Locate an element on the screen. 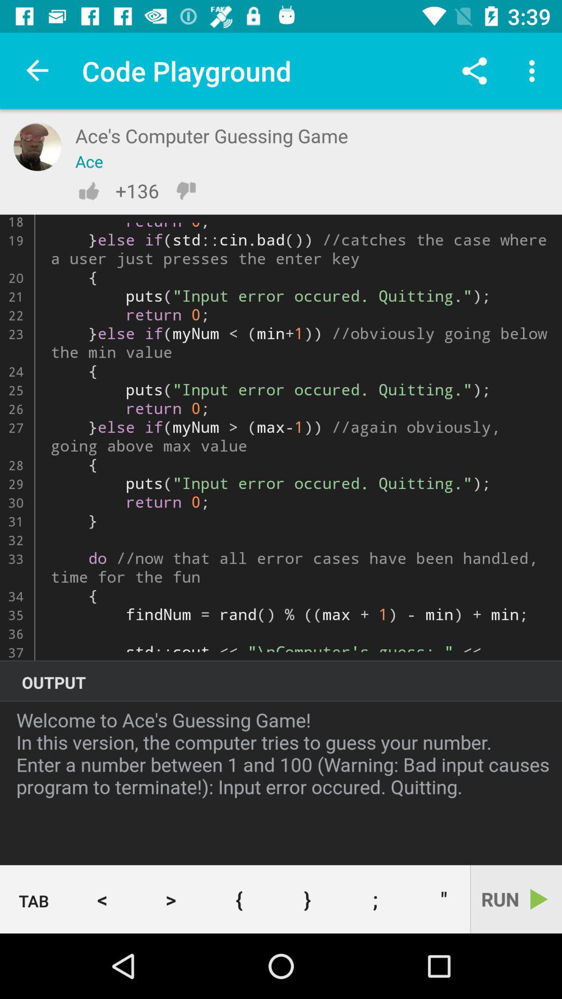  press the item next to the +136 is located at coordinates (88, 190).